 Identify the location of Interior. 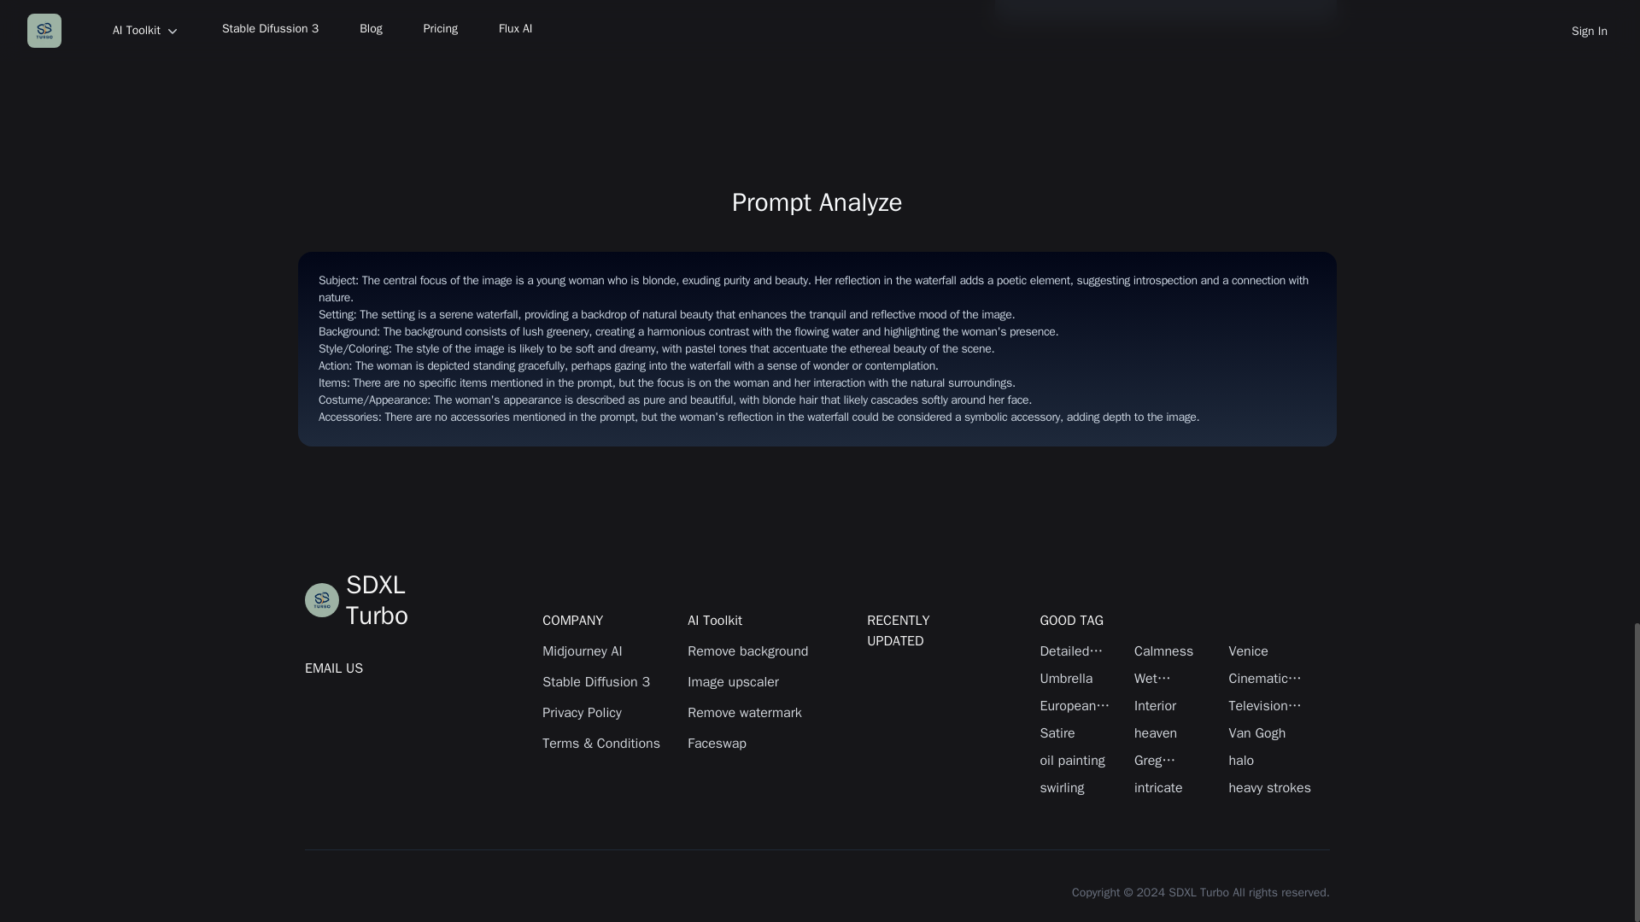
(1177, 706).